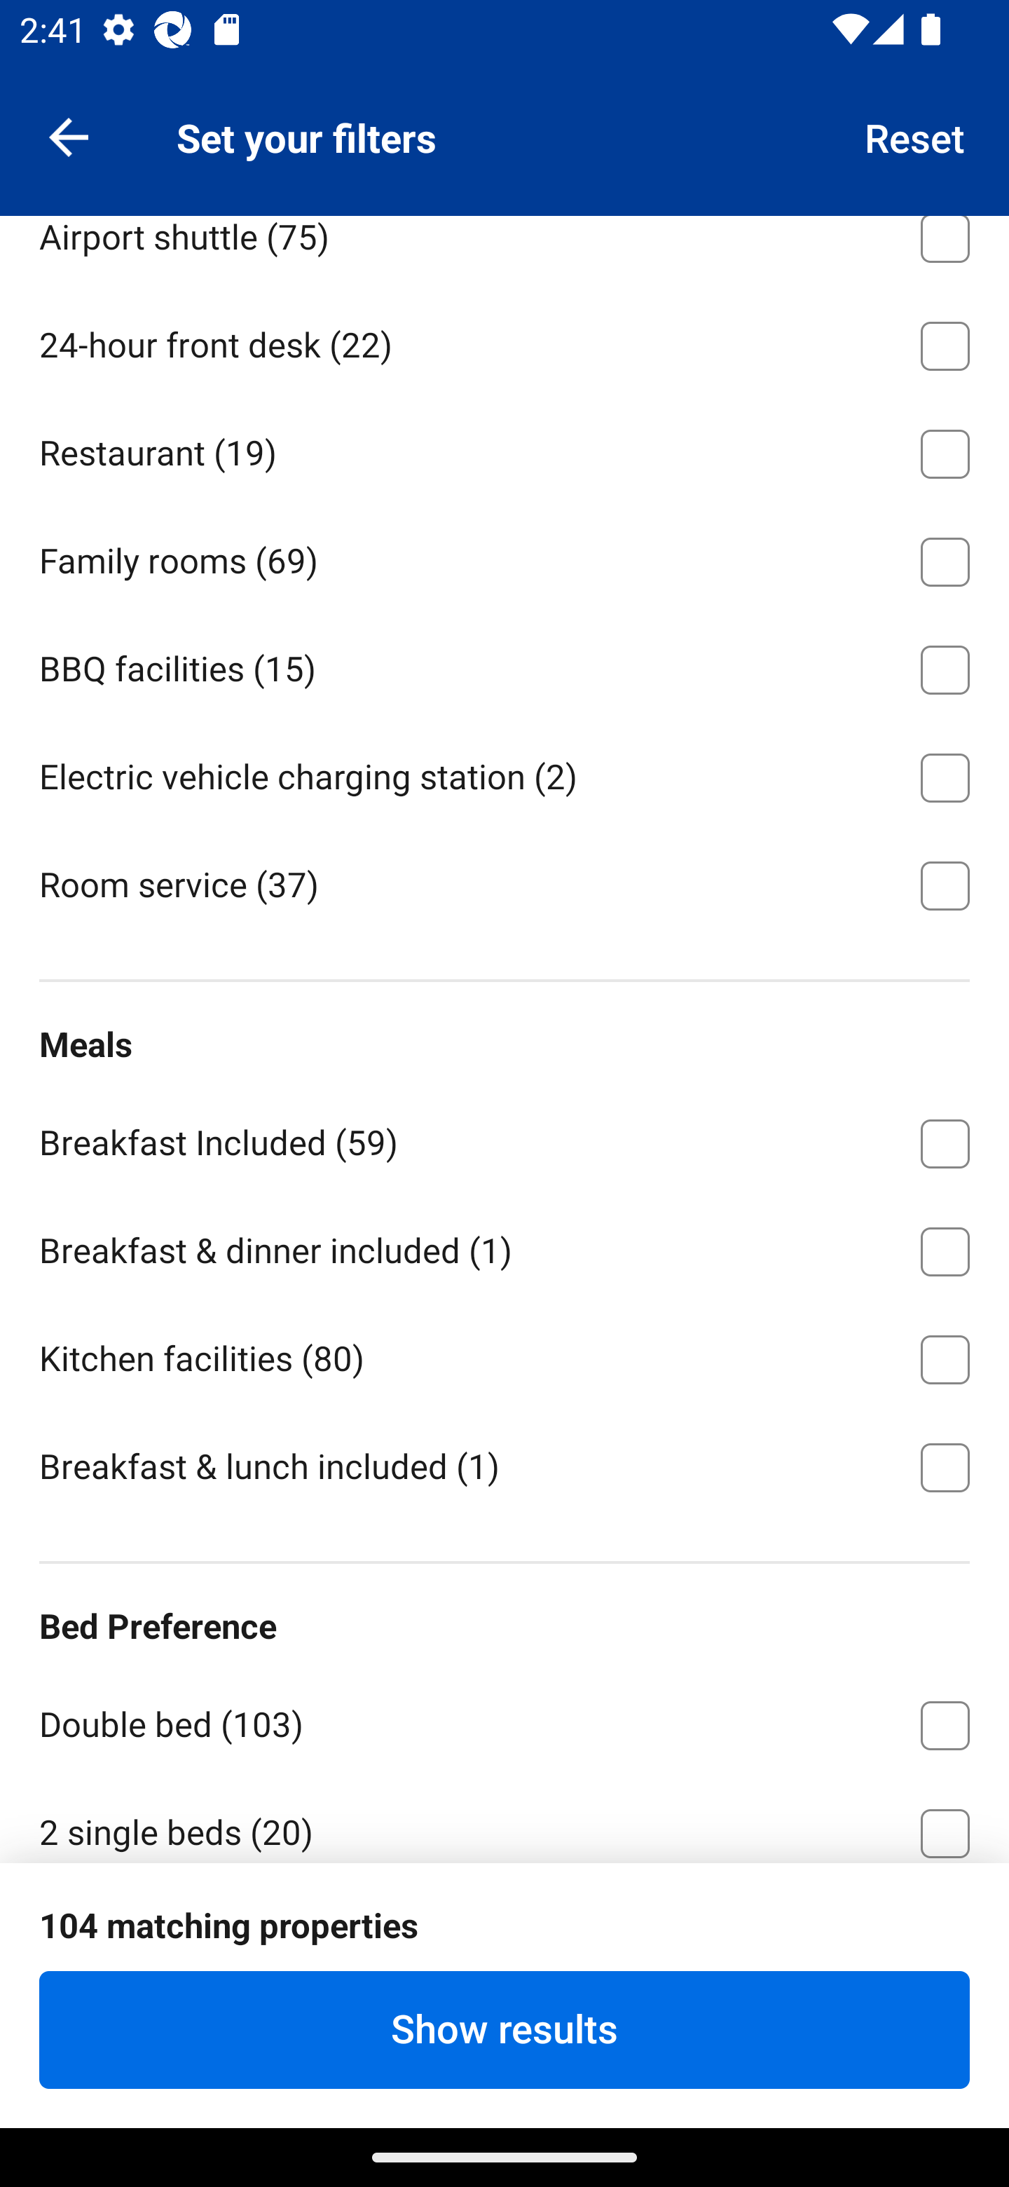  What do you see at coordinates (504, 557) in the screenshot?
I see `Family rooms ⁦(69)` at bounding box center [504, 557].